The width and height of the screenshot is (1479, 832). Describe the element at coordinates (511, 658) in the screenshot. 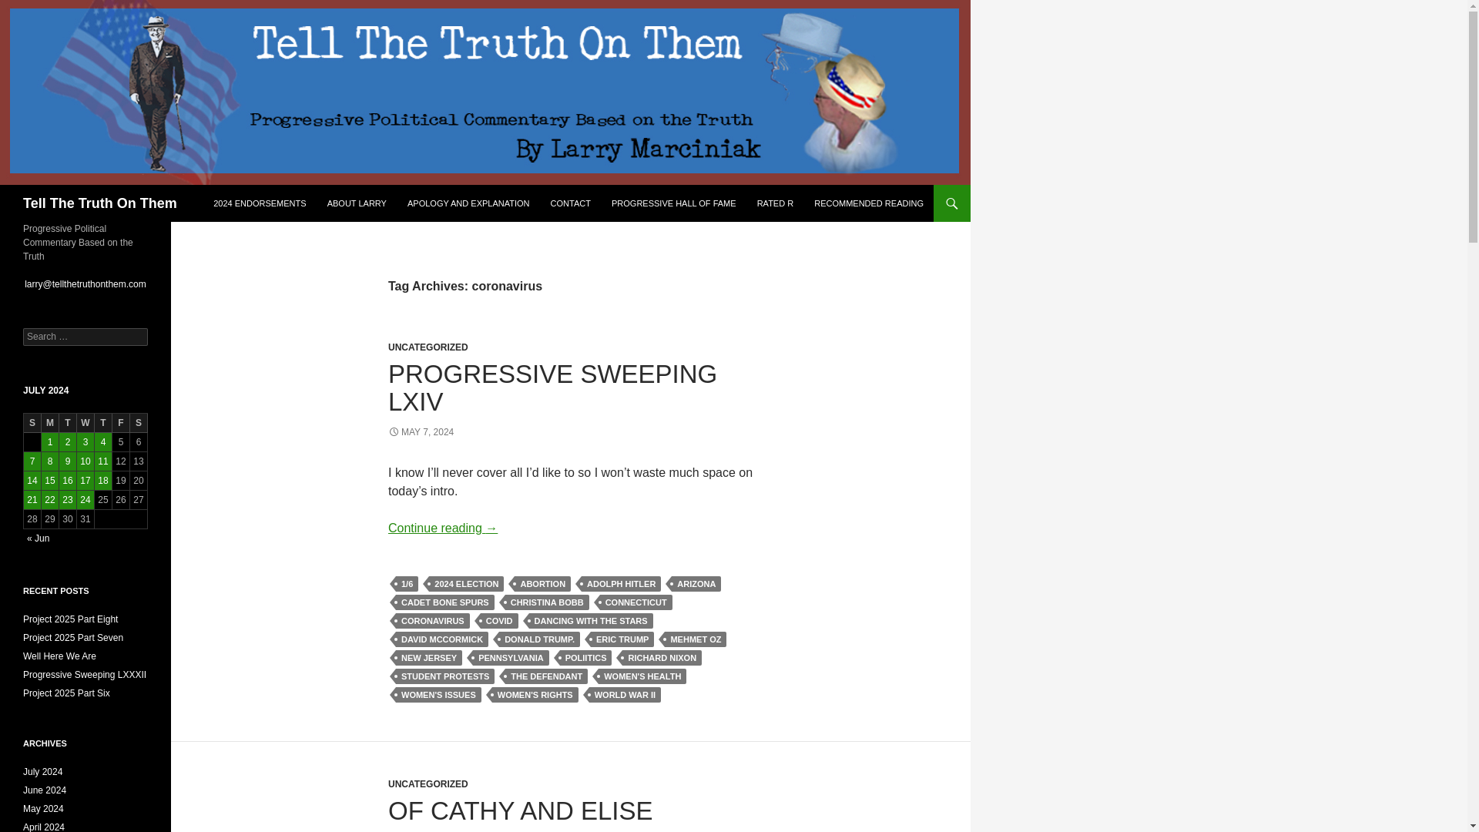

I see `PENNSYLVANIA` at that location.